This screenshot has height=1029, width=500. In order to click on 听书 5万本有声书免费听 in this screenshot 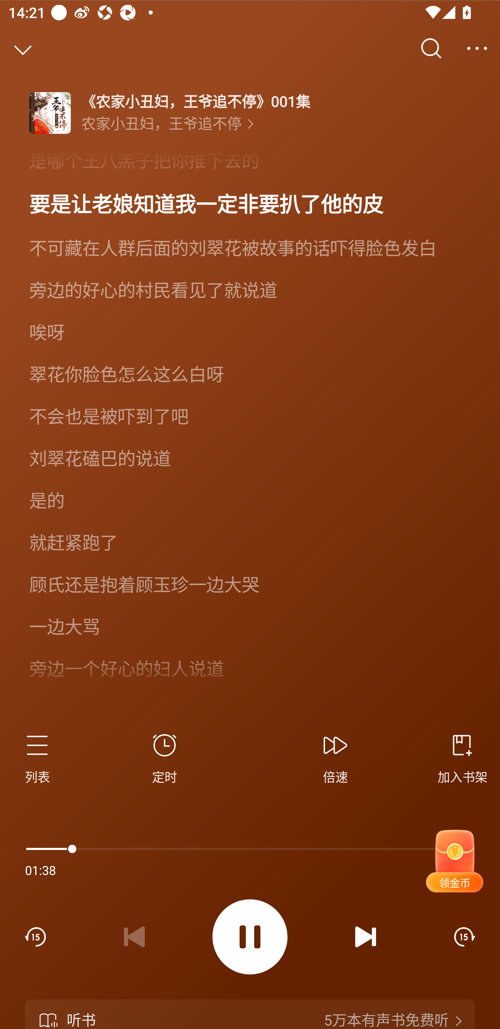, I will do `click(250, 1014)`.